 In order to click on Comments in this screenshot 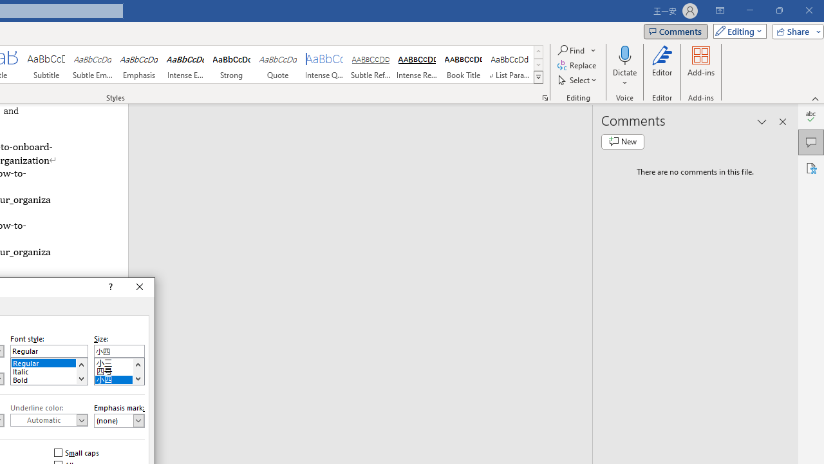, I will do `click(675, 31)`.